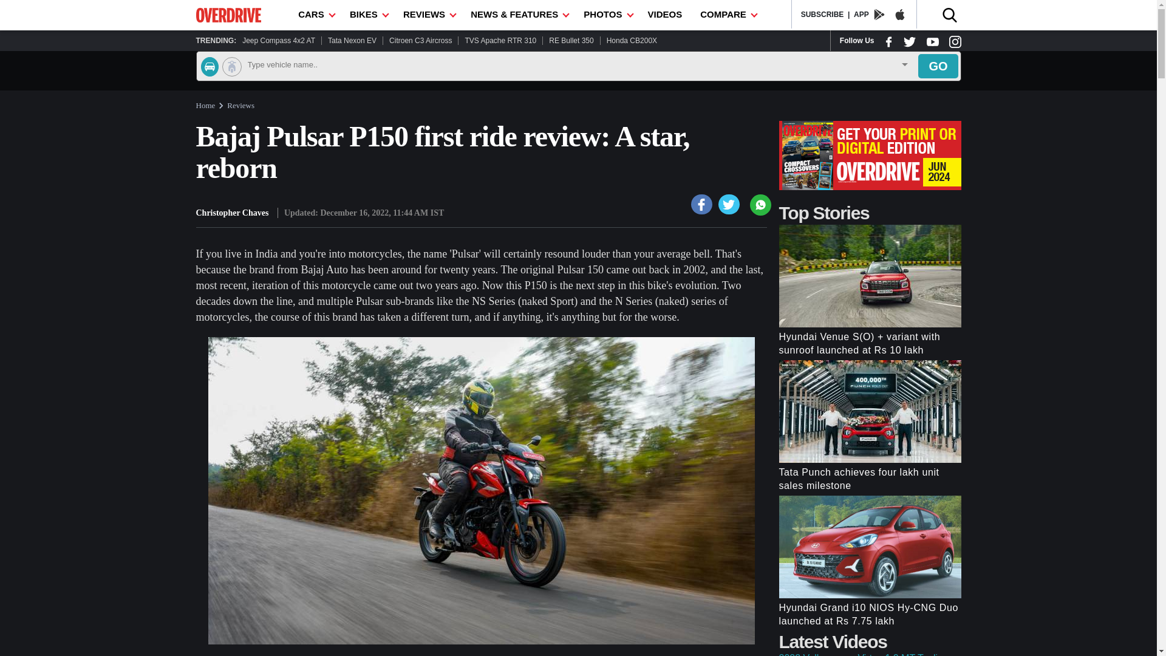  What do you see at coordinates (367, 15) in the screenshot?
I see `BIKES` at bounding box center [367, 15].